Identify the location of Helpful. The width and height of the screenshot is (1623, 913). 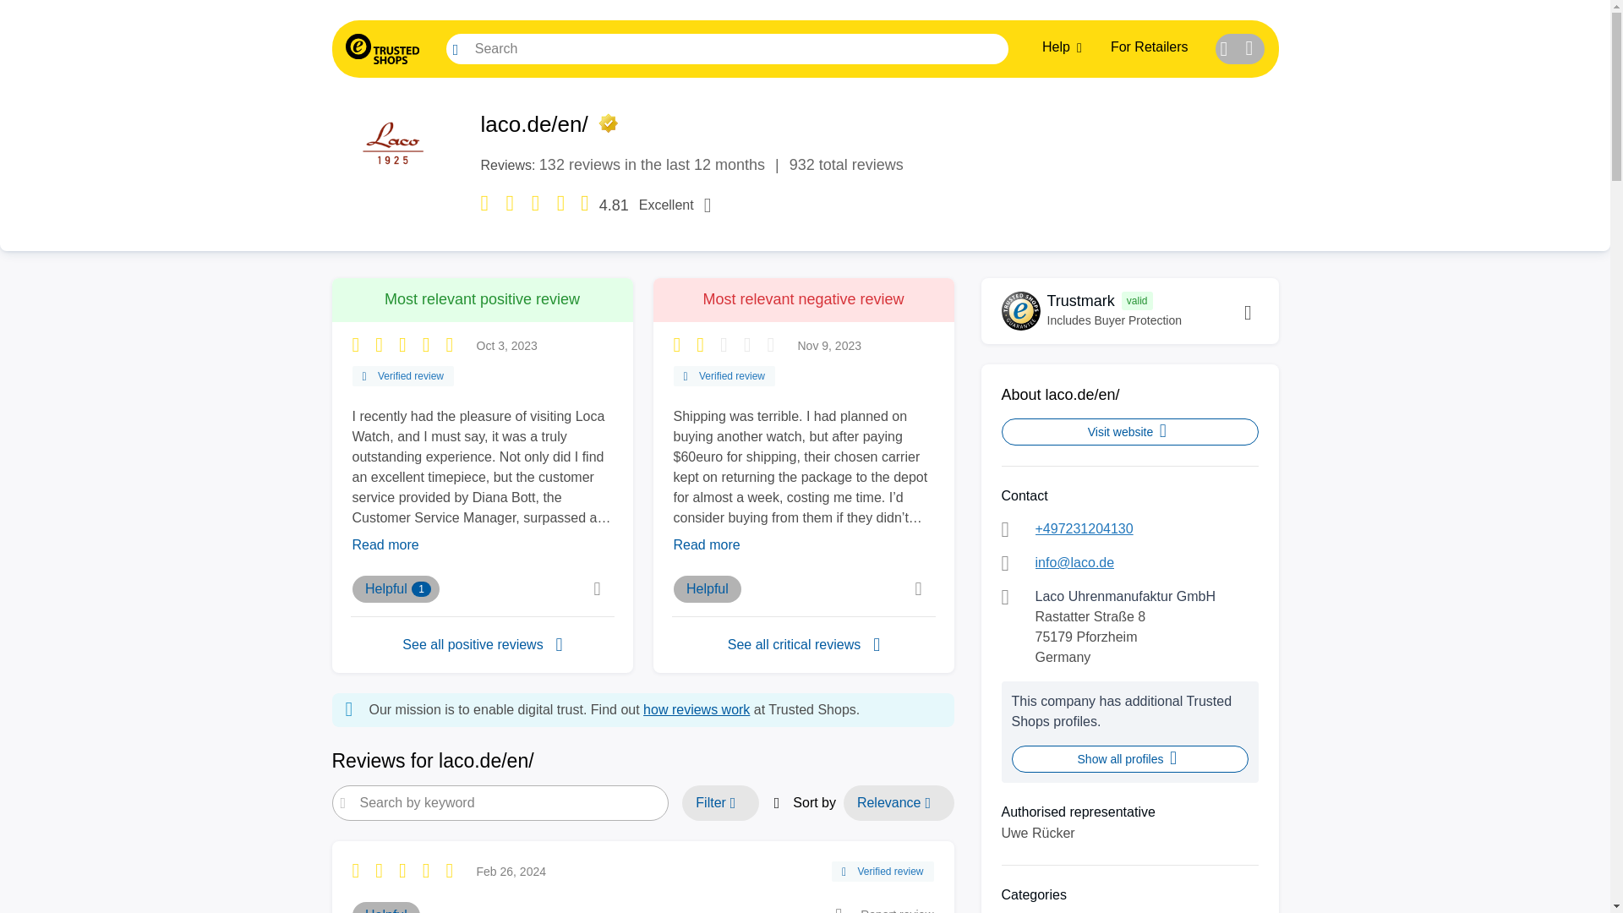
(707, 588).